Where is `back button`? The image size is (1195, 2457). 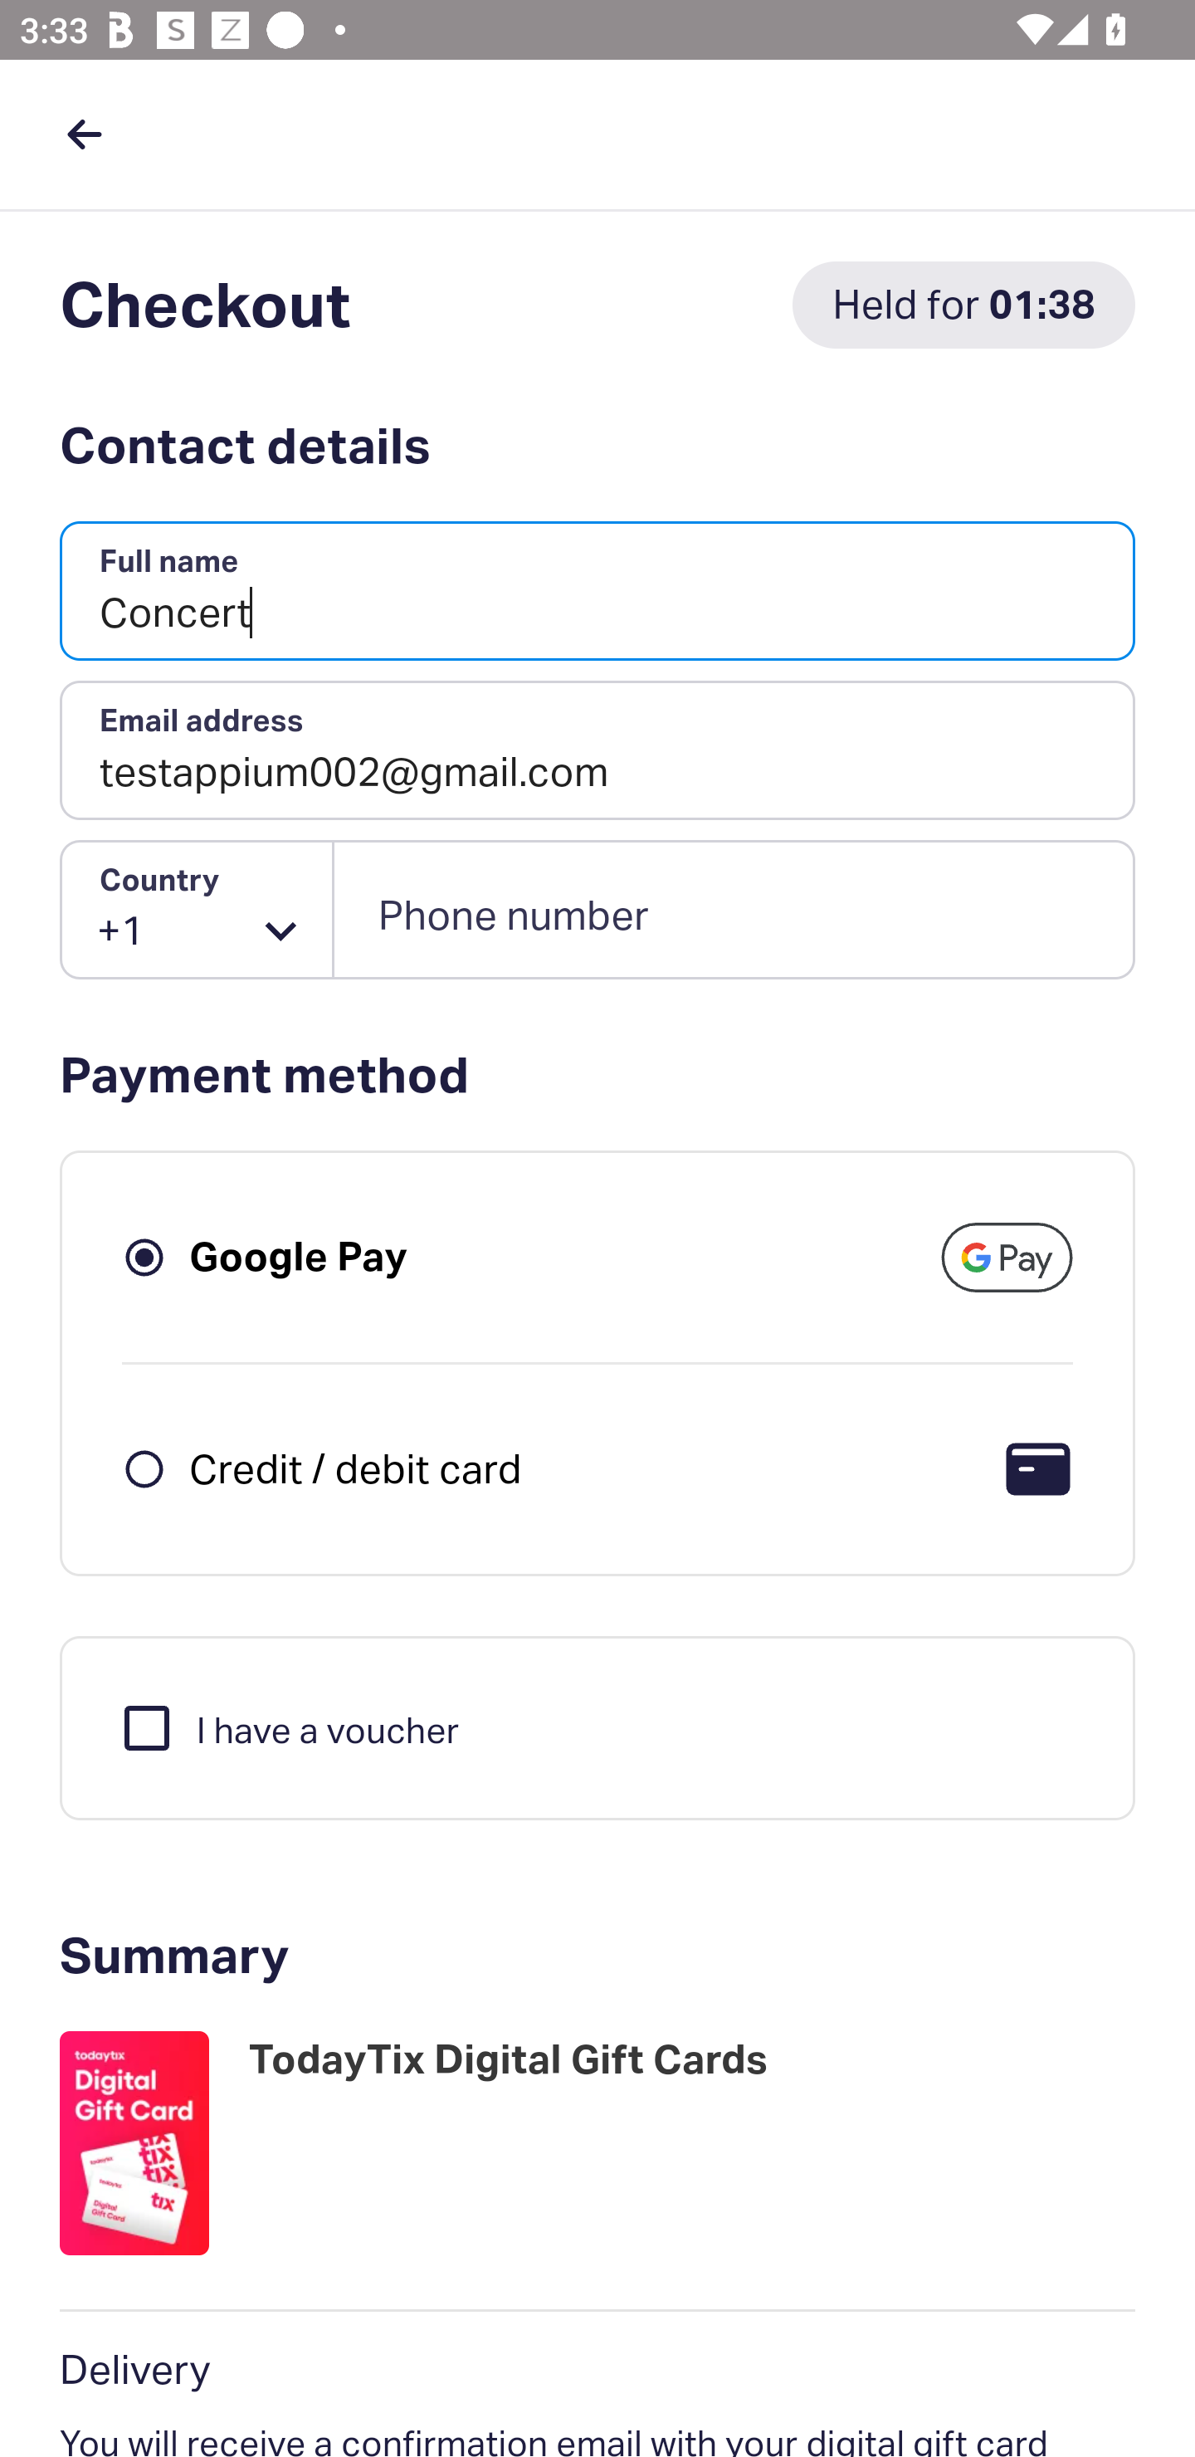
back button is located at coordinates (84, 134).